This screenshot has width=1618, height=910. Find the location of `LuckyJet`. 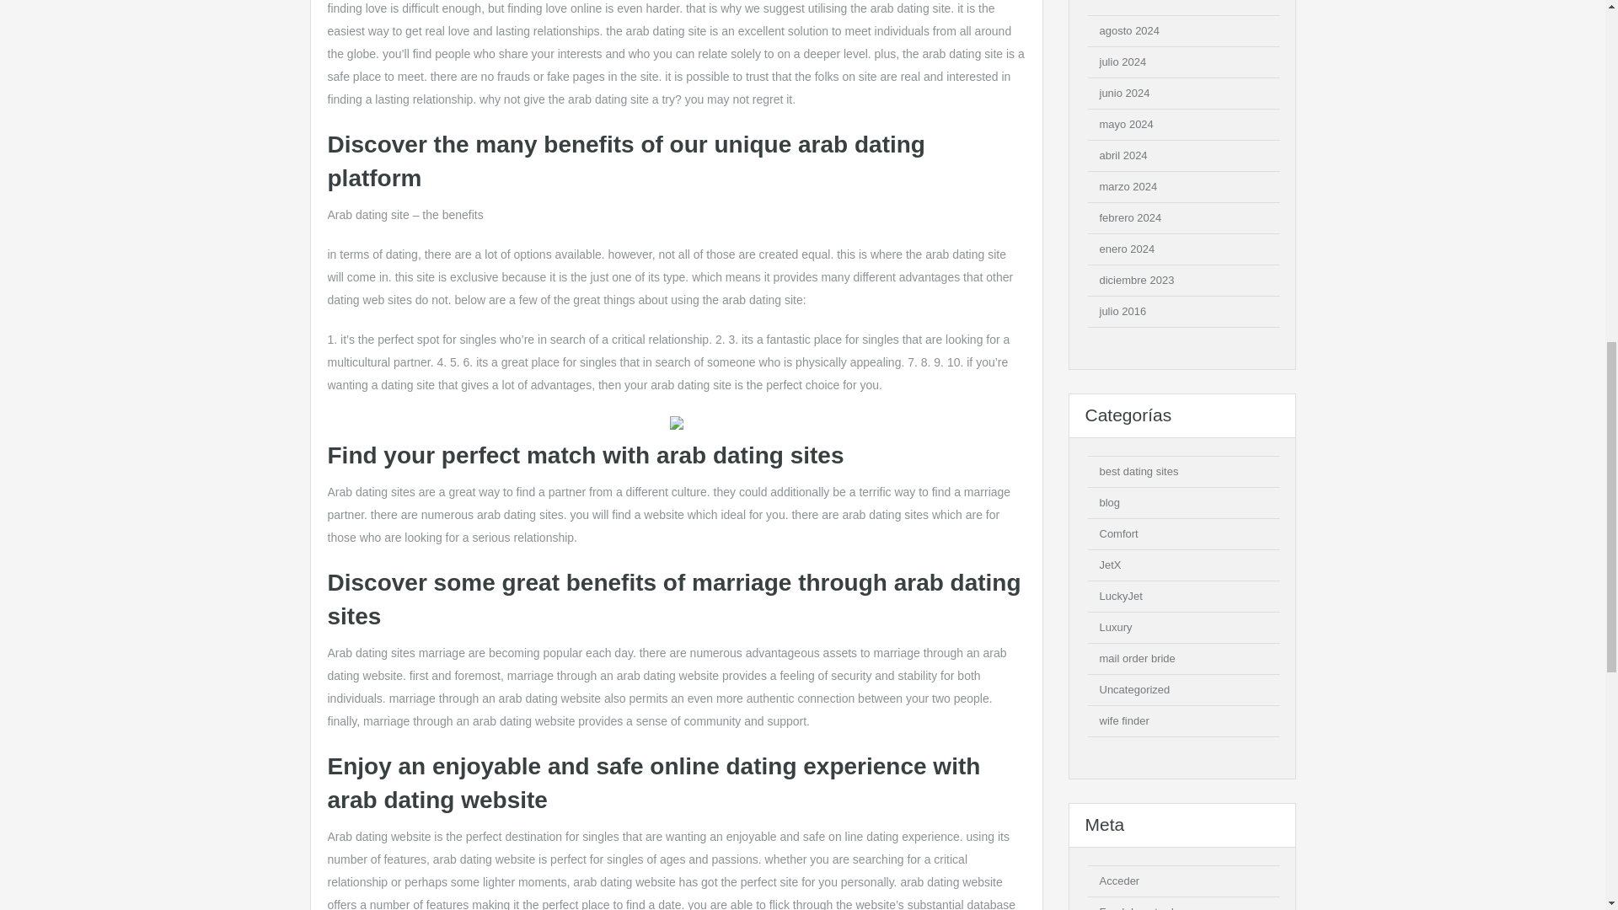

LuckyJet is located at coordinates (1120, 595).